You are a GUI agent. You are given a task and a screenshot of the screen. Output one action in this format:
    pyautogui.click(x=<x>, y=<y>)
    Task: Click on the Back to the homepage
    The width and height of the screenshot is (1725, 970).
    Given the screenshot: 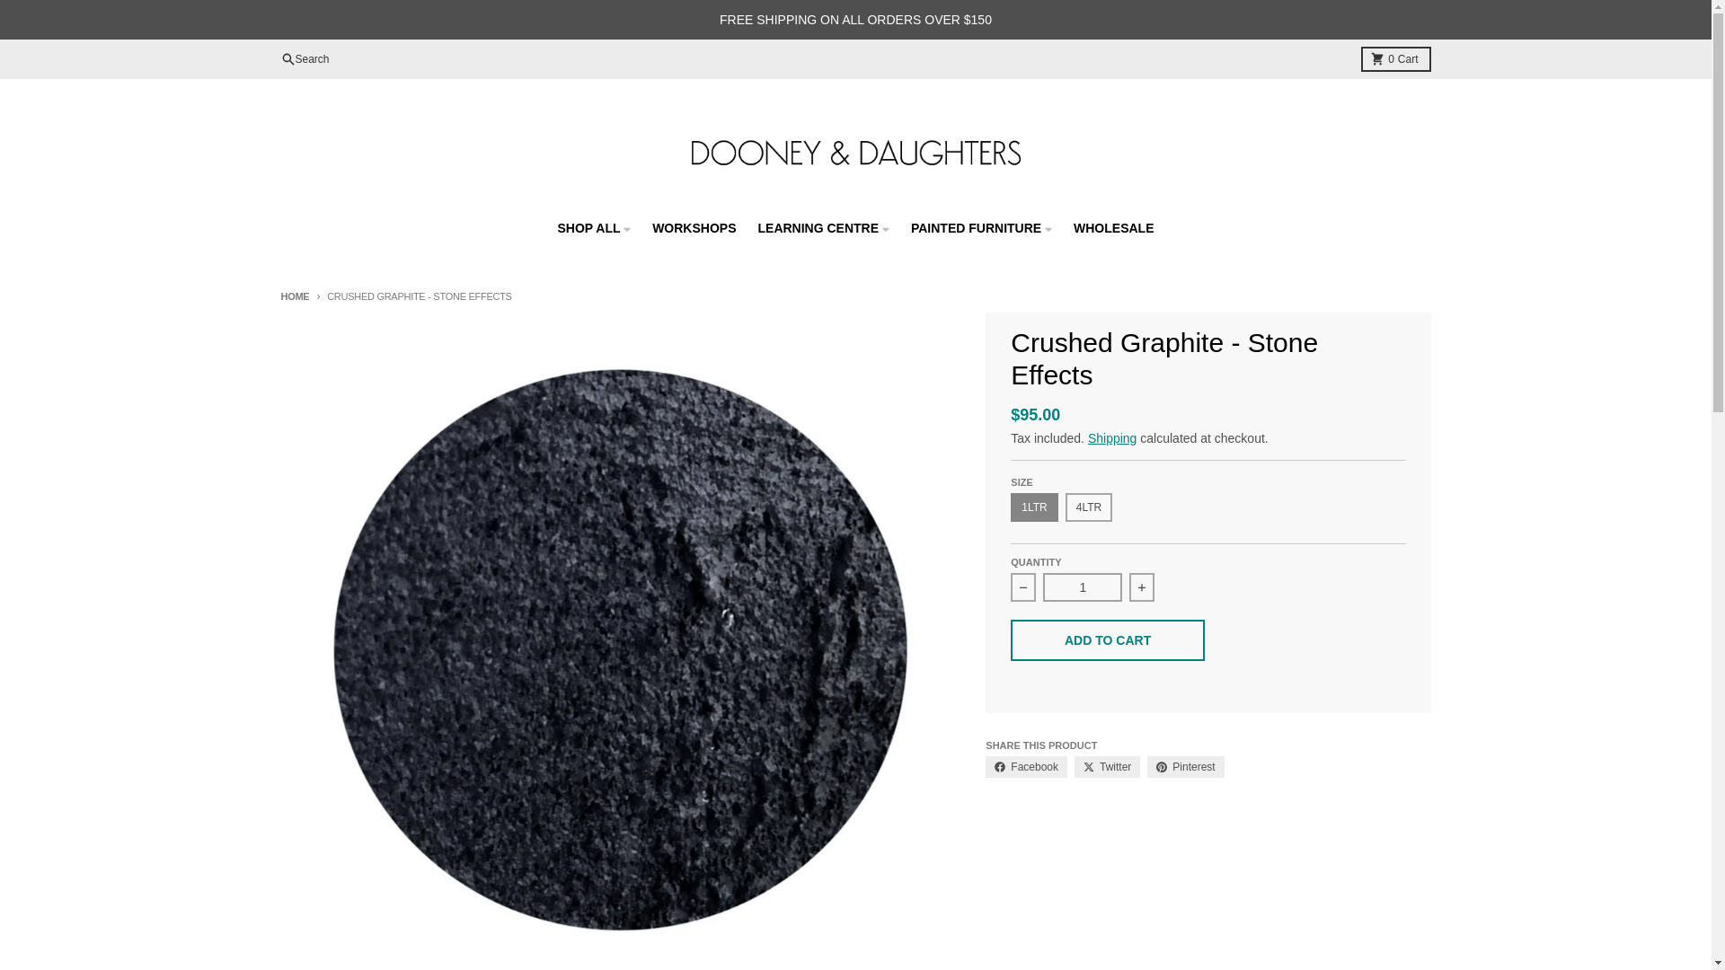 What is the action you would take?
    pyautogui.click(x=294, y=296)
    